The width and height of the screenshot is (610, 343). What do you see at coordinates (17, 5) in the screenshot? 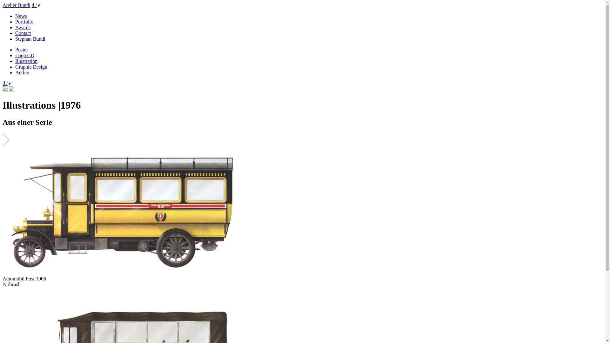
I see `Atelier Bundi` at bounding box center [17, 5].